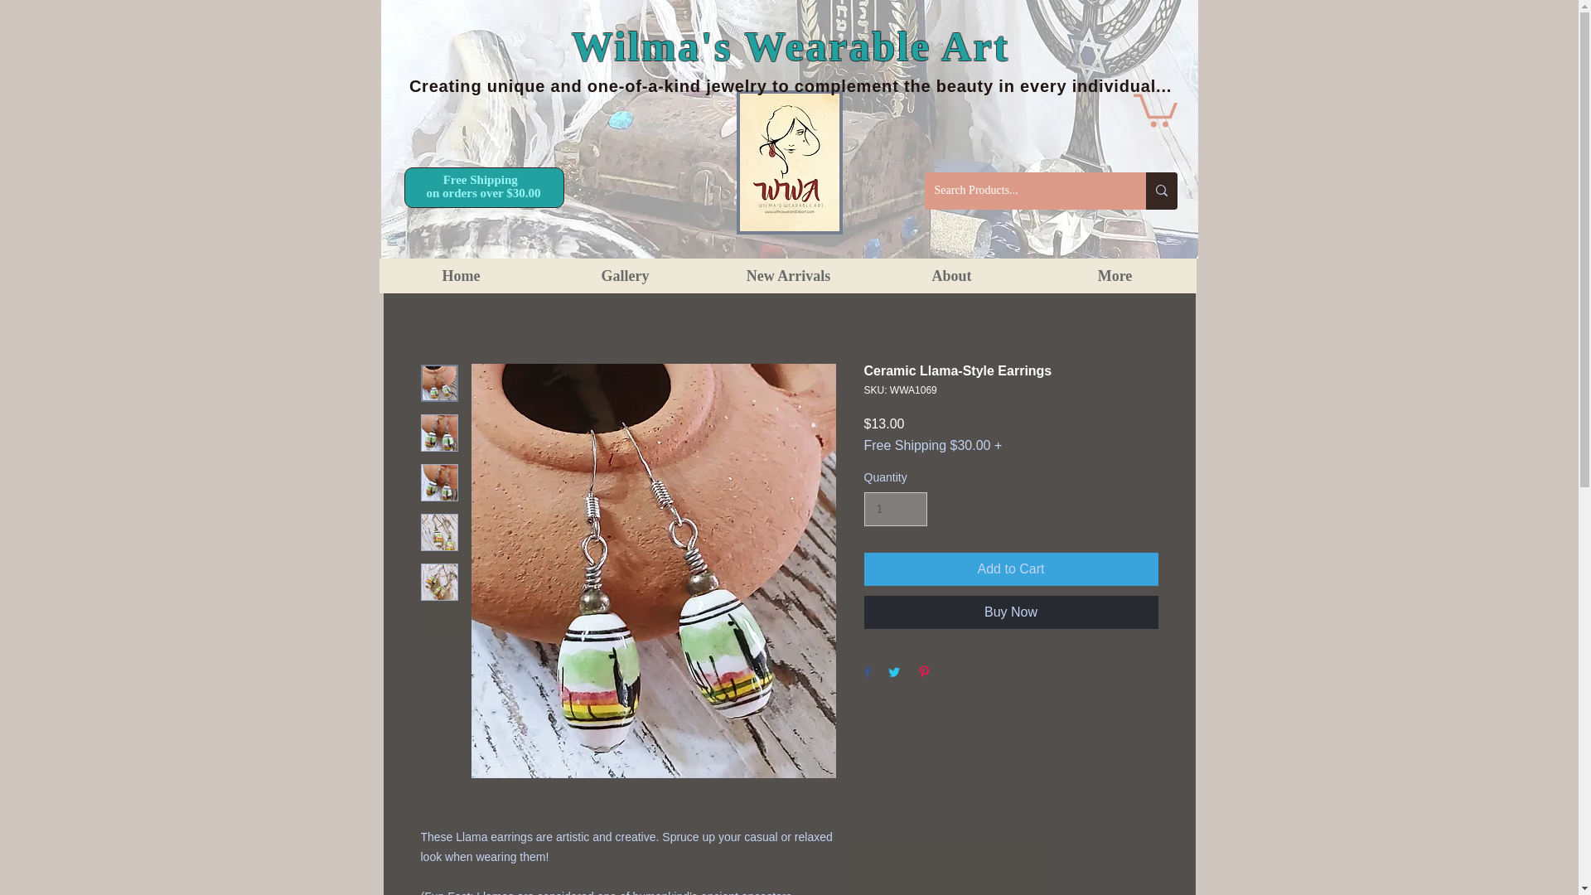  What do you see at coordinates (895, 509) in the screenshot?
I see `1` at bounding box center [895, 509].